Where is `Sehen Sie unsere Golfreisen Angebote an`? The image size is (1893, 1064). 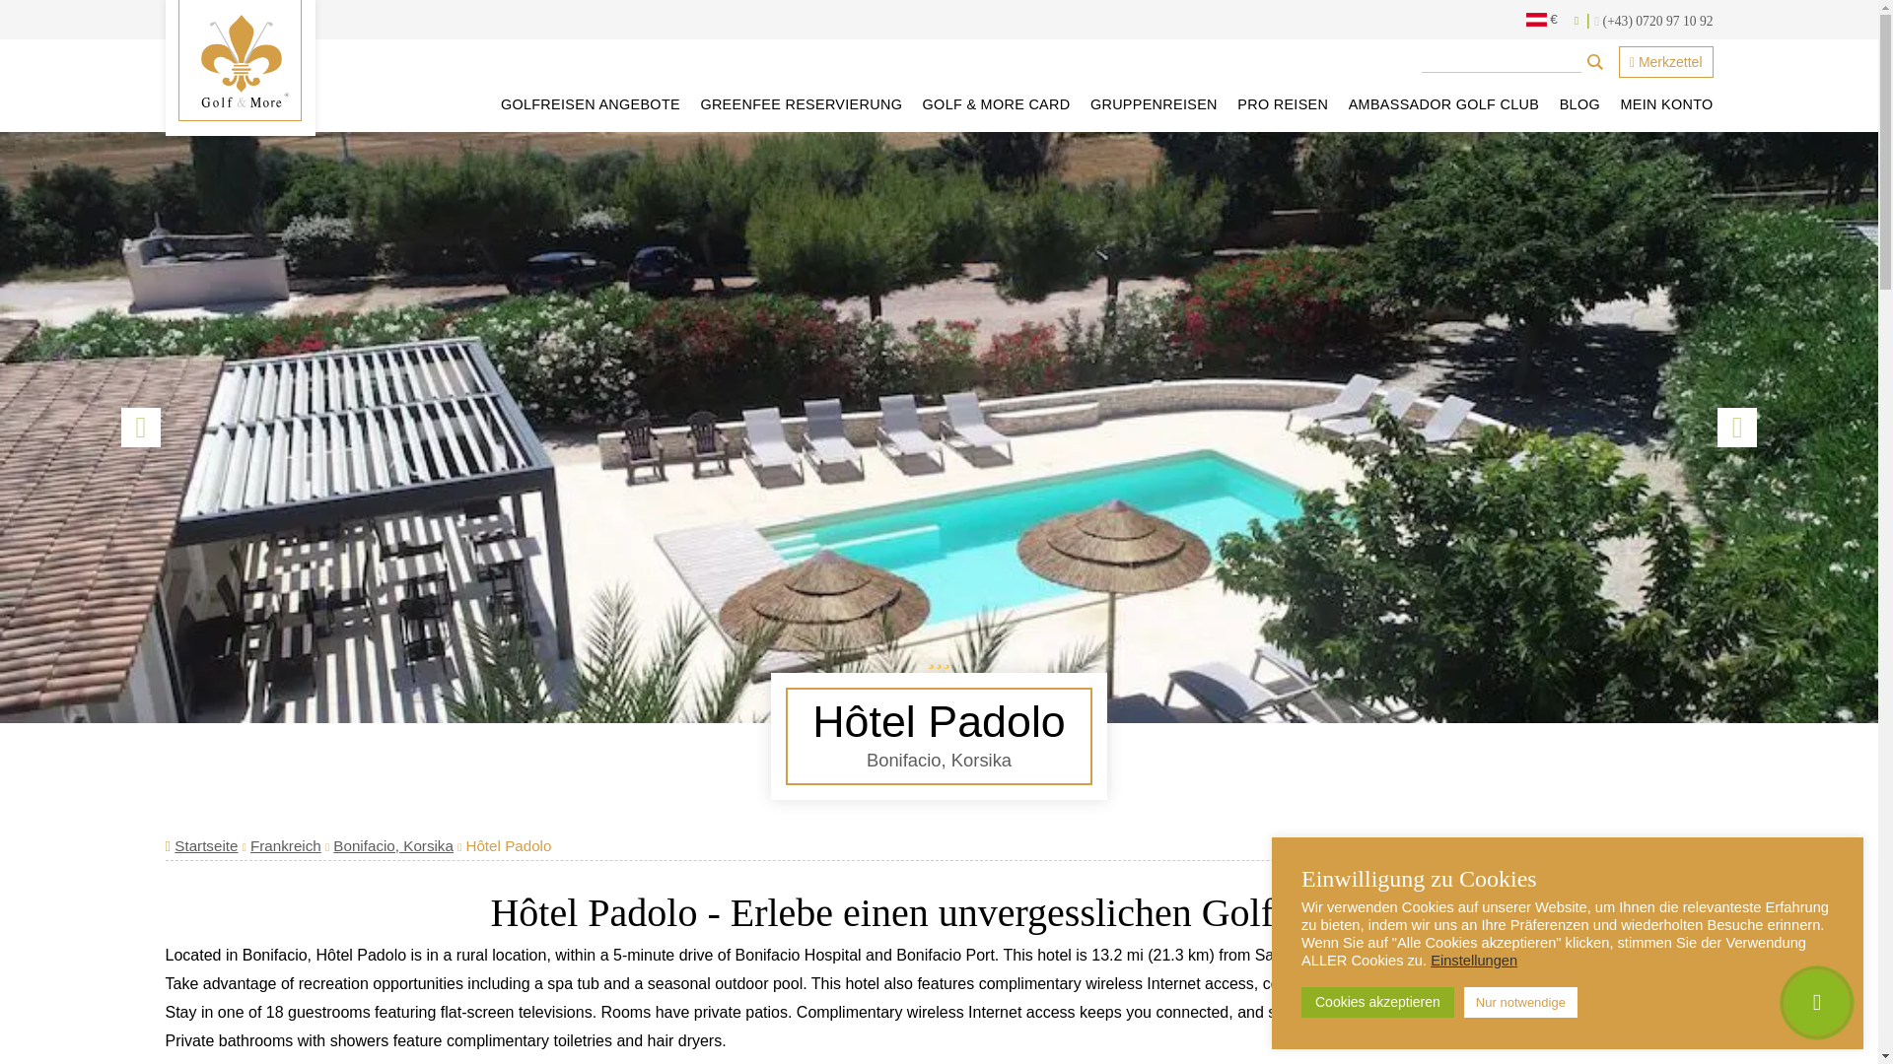
Sehen Sie unsere Golfreisen Angebote an is located at coordinates (590, 104).